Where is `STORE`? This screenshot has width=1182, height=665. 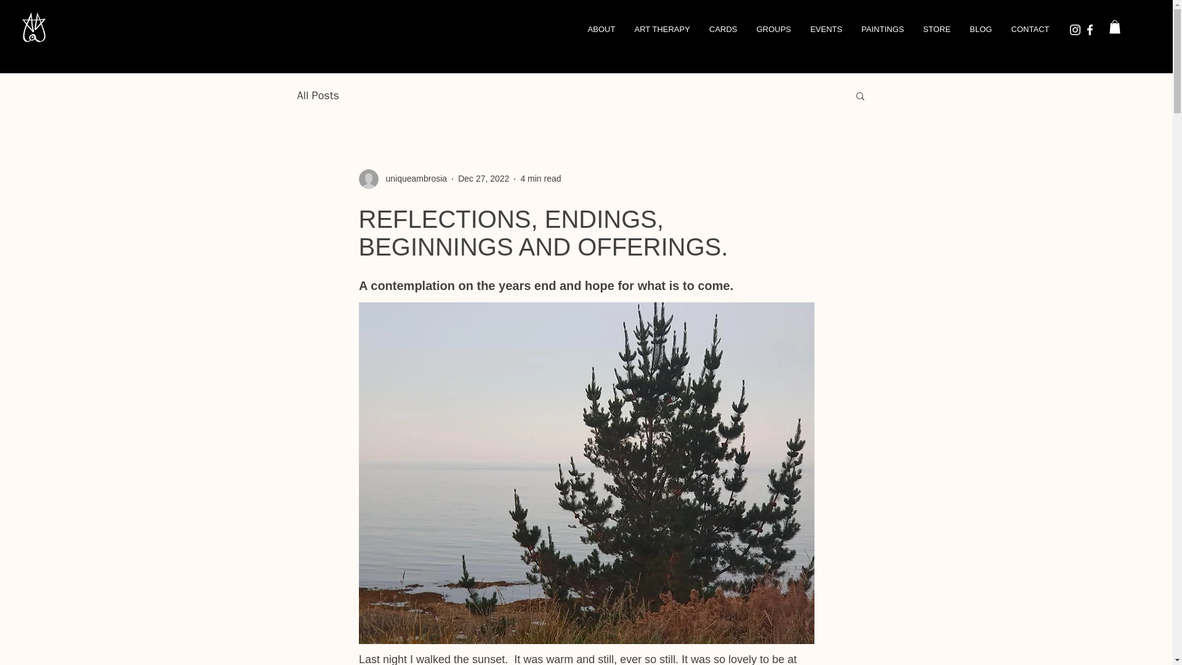
STORE is located at coordinates (937, 29).